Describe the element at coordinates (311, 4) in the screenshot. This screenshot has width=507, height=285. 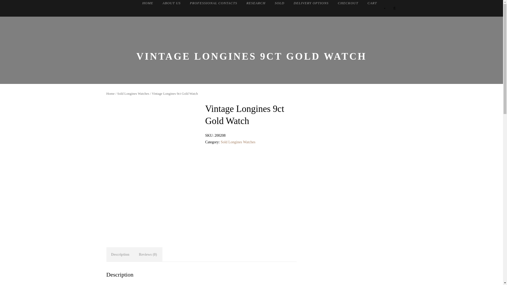
I see `DELIVERY OPTIONS` at that location.